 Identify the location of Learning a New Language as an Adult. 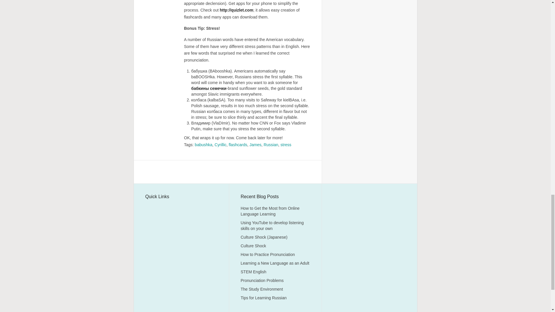
(275, 263).